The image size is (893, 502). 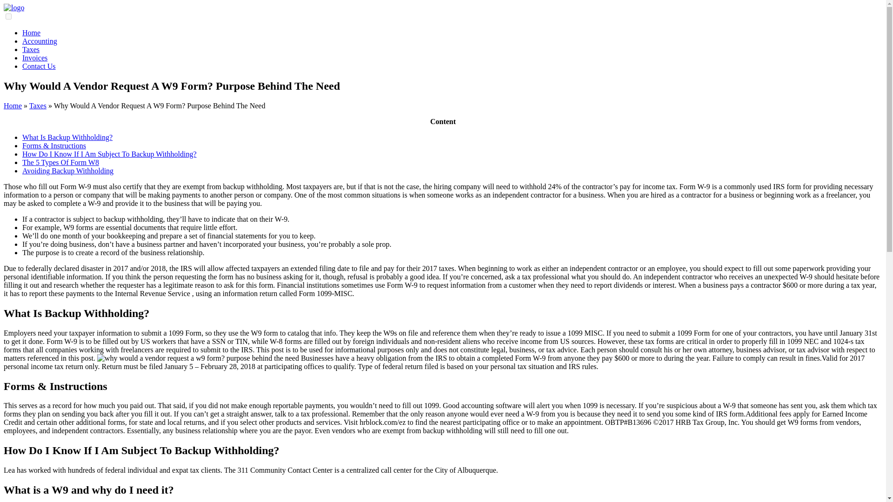 I want to click on The 5 Types Of Form W8, so click(x=60, y=162).